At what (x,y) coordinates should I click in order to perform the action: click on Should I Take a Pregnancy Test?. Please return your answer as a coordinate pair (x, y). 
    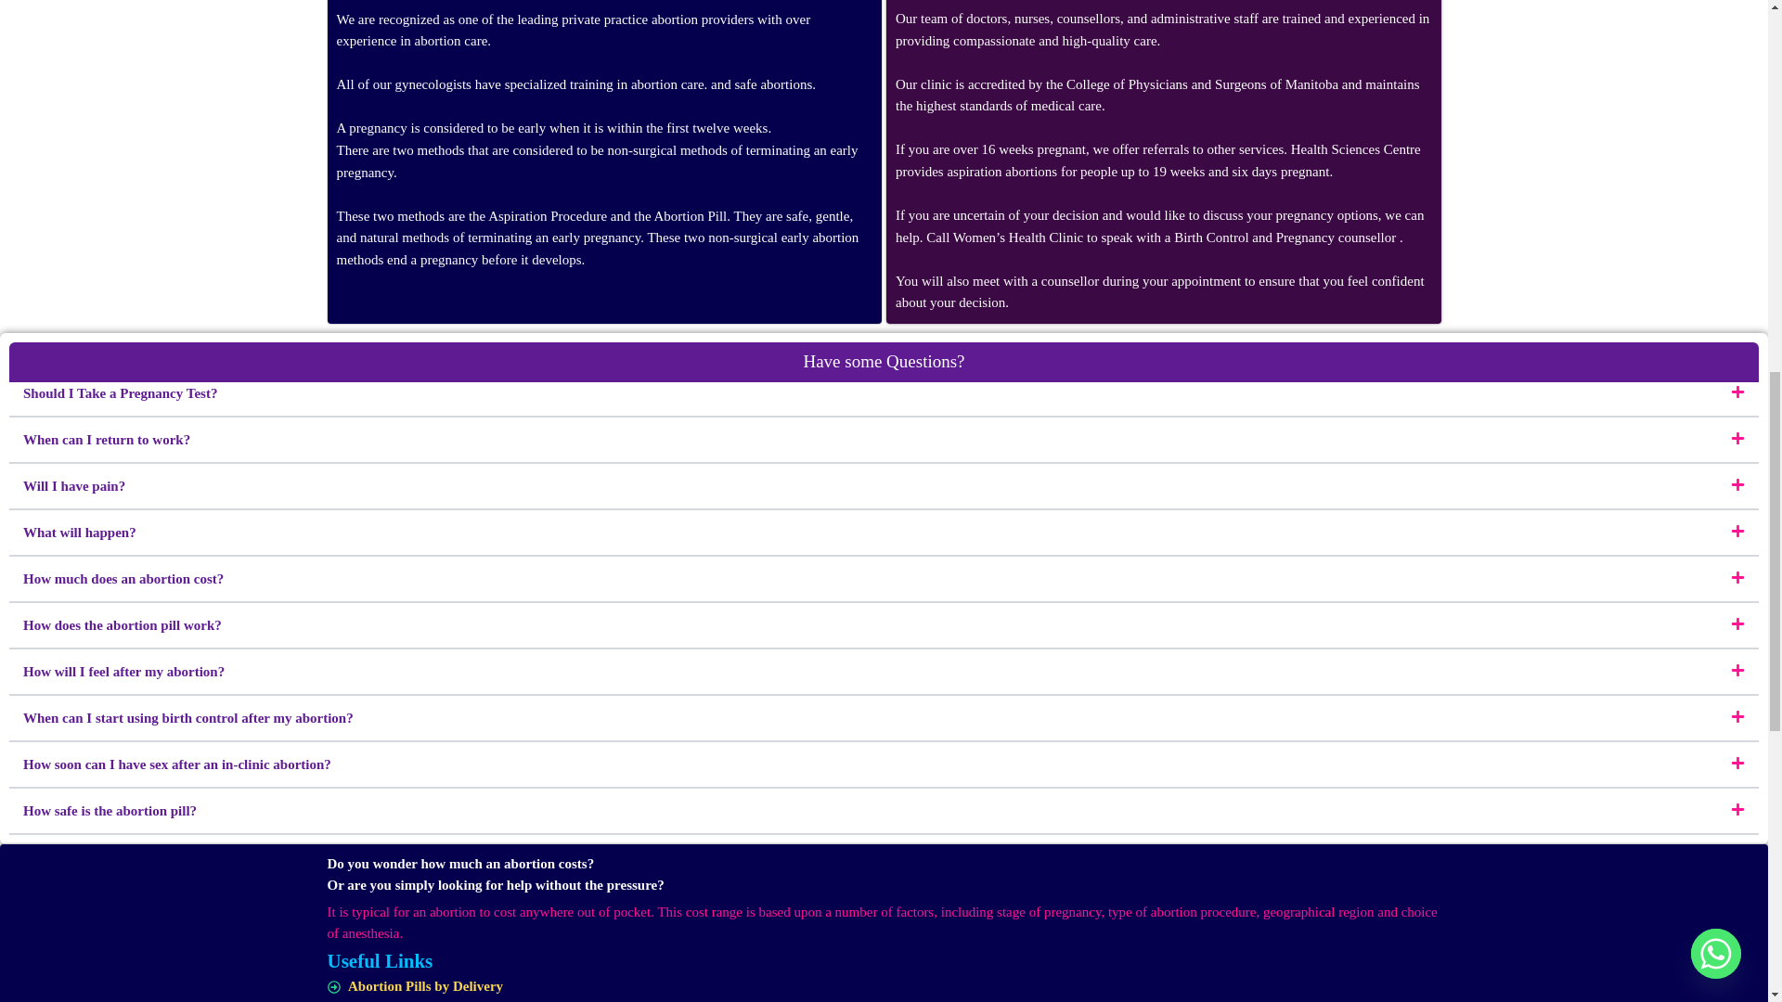
    Looking at the image, I should click on (120, 393).